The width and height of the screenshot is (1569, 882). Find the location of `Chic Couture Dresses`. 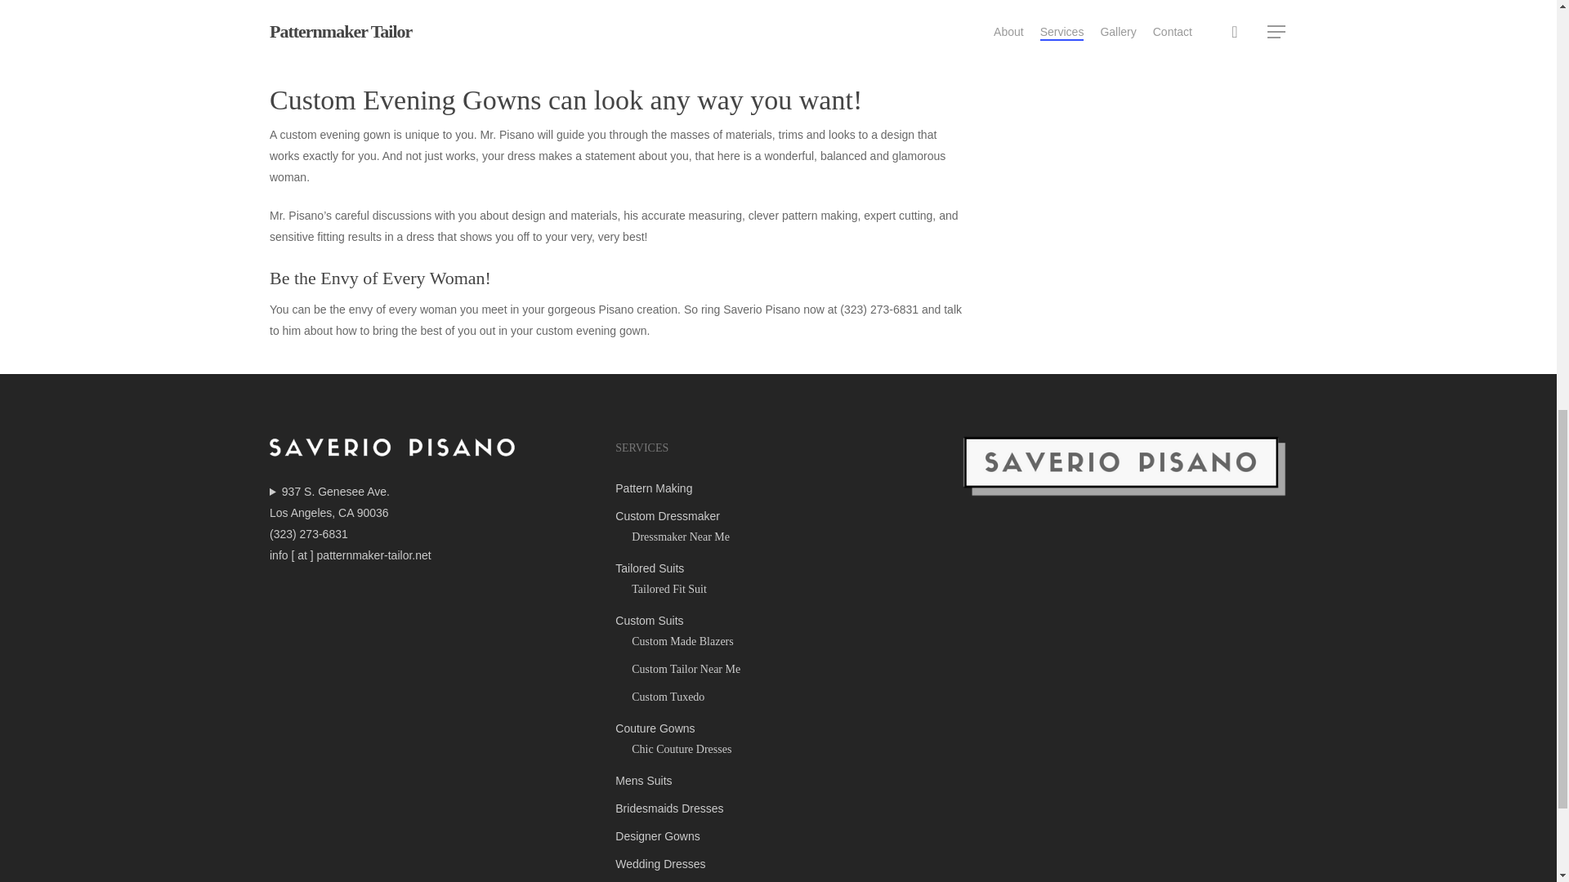

Chic Couture Dresses is located at coordinates (786, 750).